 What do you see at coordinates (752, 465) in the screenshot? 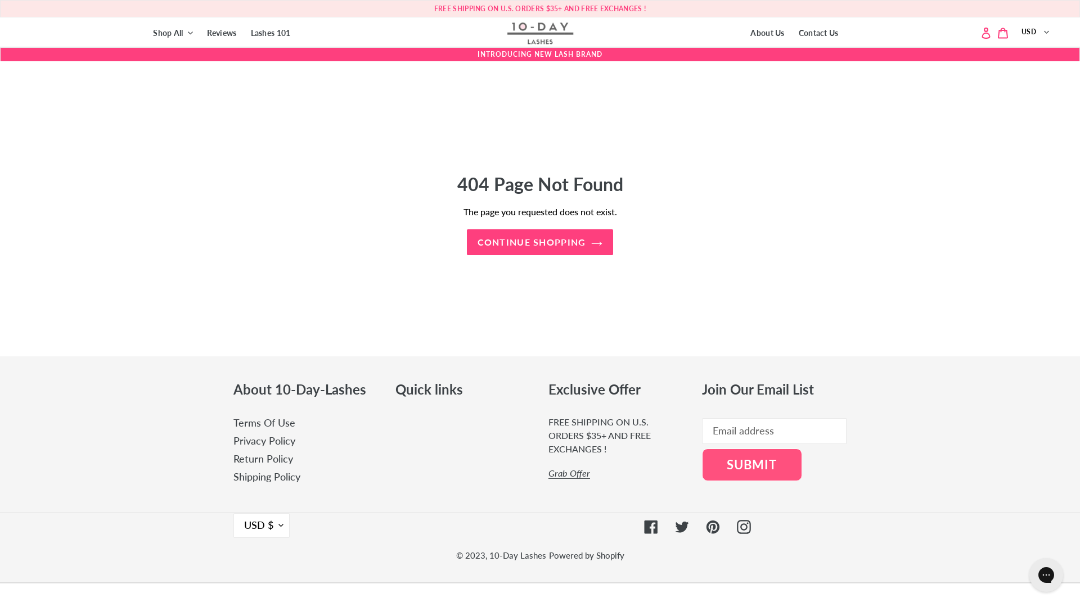
I see `SUBMIT` at bounding box center [752, 465].